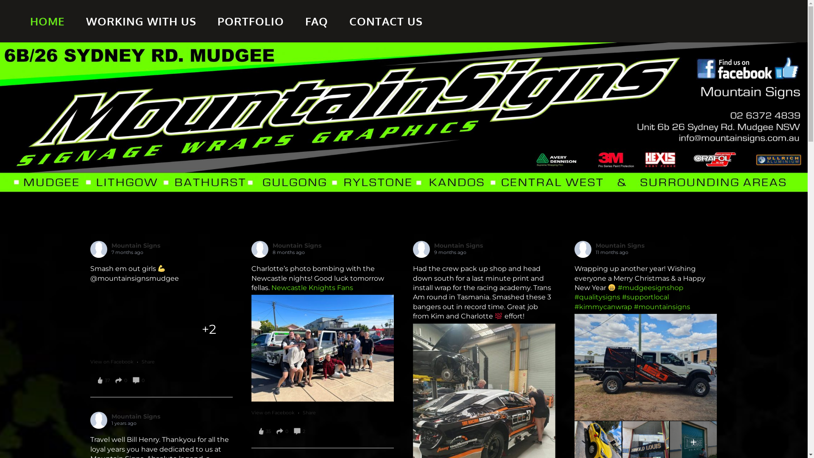 The image size is (814, 458). Describe the element at coordinates (274, 413) in the screenshot. I see `View on Facebook` at that location.